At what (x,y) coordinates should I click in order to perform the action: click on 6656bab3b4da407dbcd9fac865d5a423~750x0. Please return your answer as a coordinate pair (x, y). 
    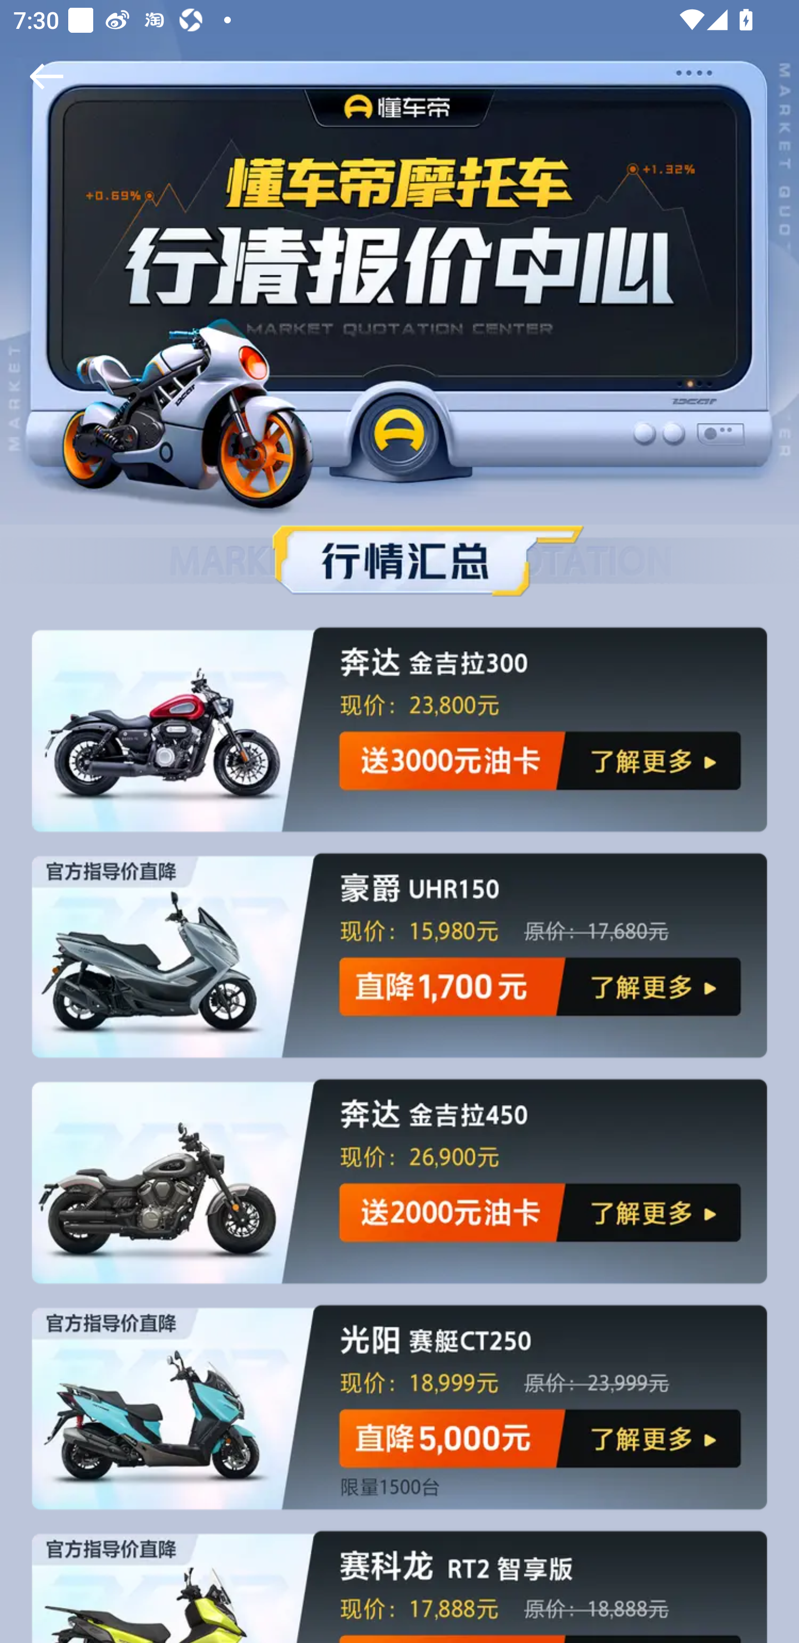
    Looking at the image, I should click on (399, 560).